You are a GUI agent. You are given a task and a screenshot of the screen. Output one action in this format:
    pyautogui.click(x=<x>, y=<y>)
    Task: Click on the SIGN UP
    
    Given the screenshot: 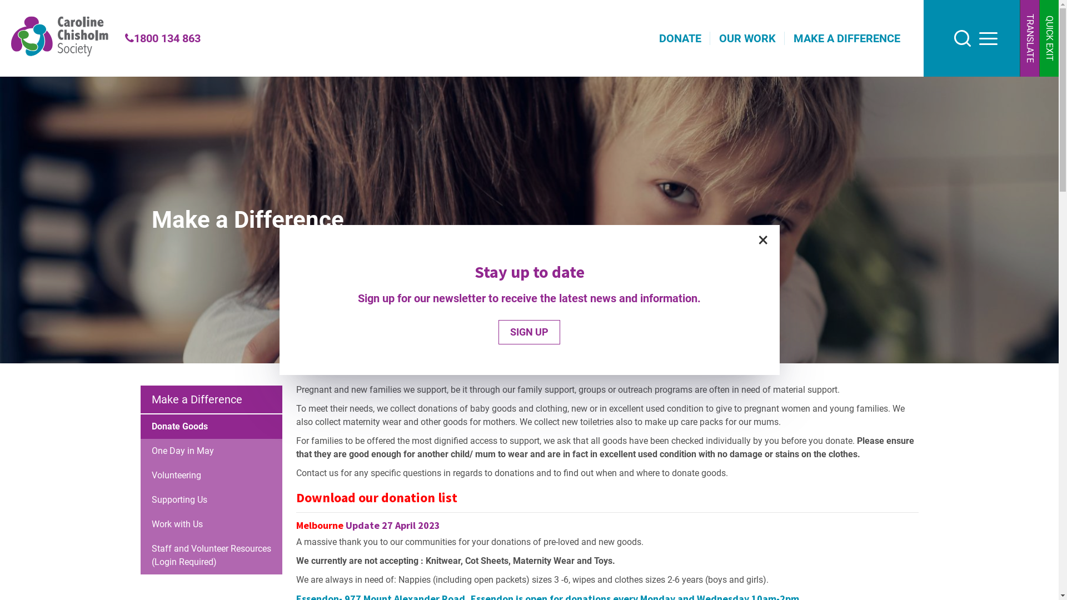 What is the action you would take?
    pyautogui.click(x=529, y=332)
    